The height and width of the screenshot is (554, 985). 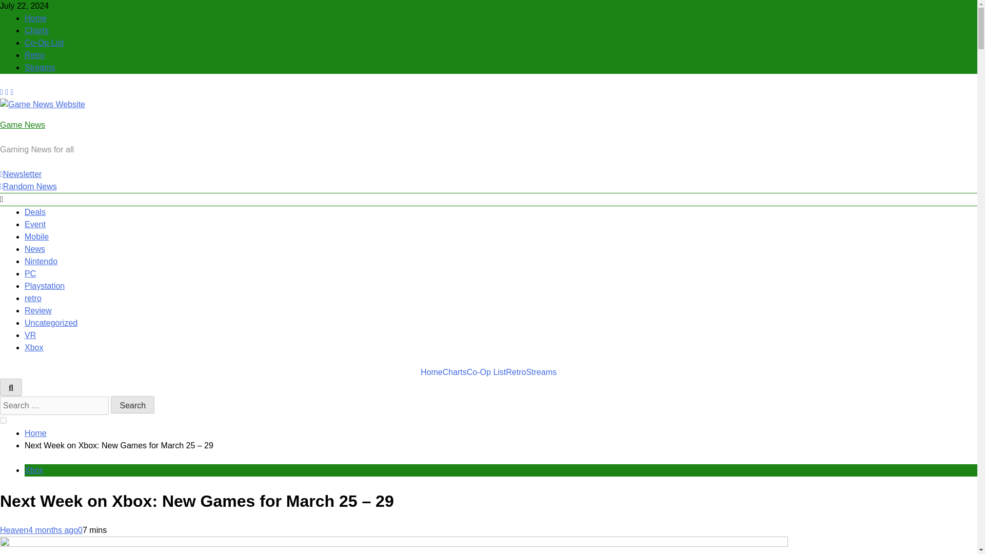 I want to click on Mobile, so click(x=36, y=236).